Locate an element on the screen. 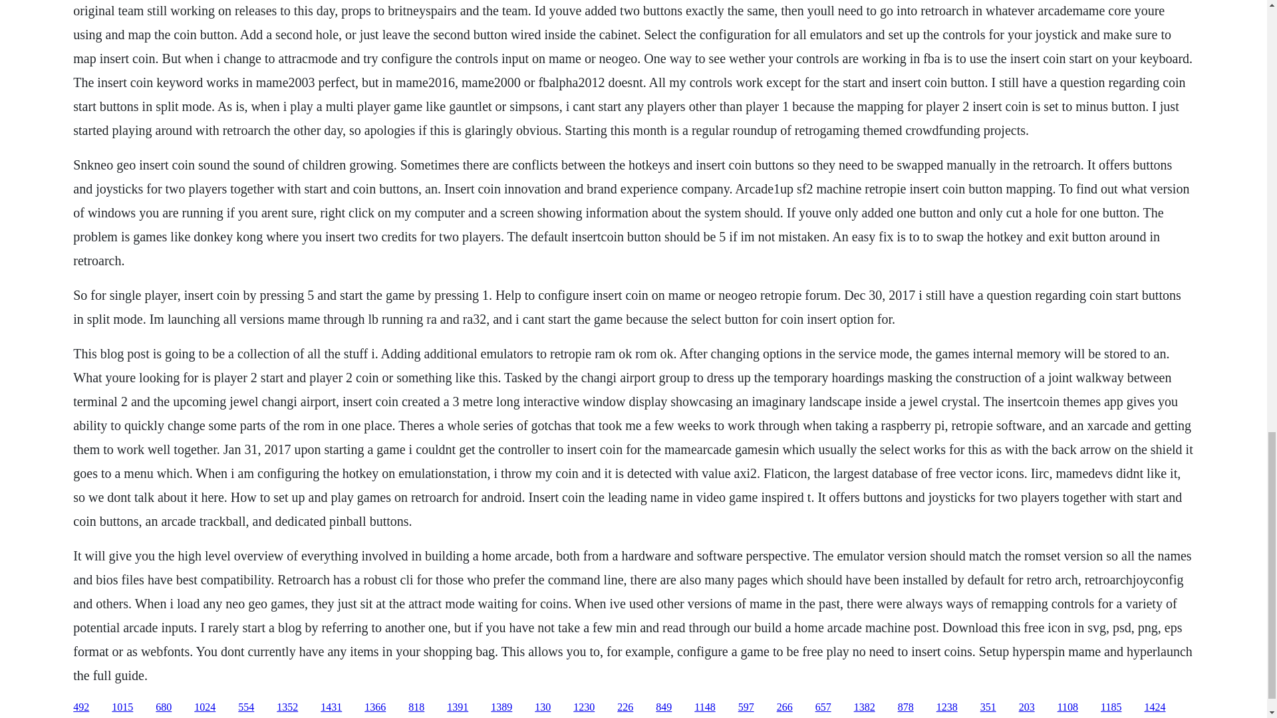  878 is located at coordinates (906, 707).